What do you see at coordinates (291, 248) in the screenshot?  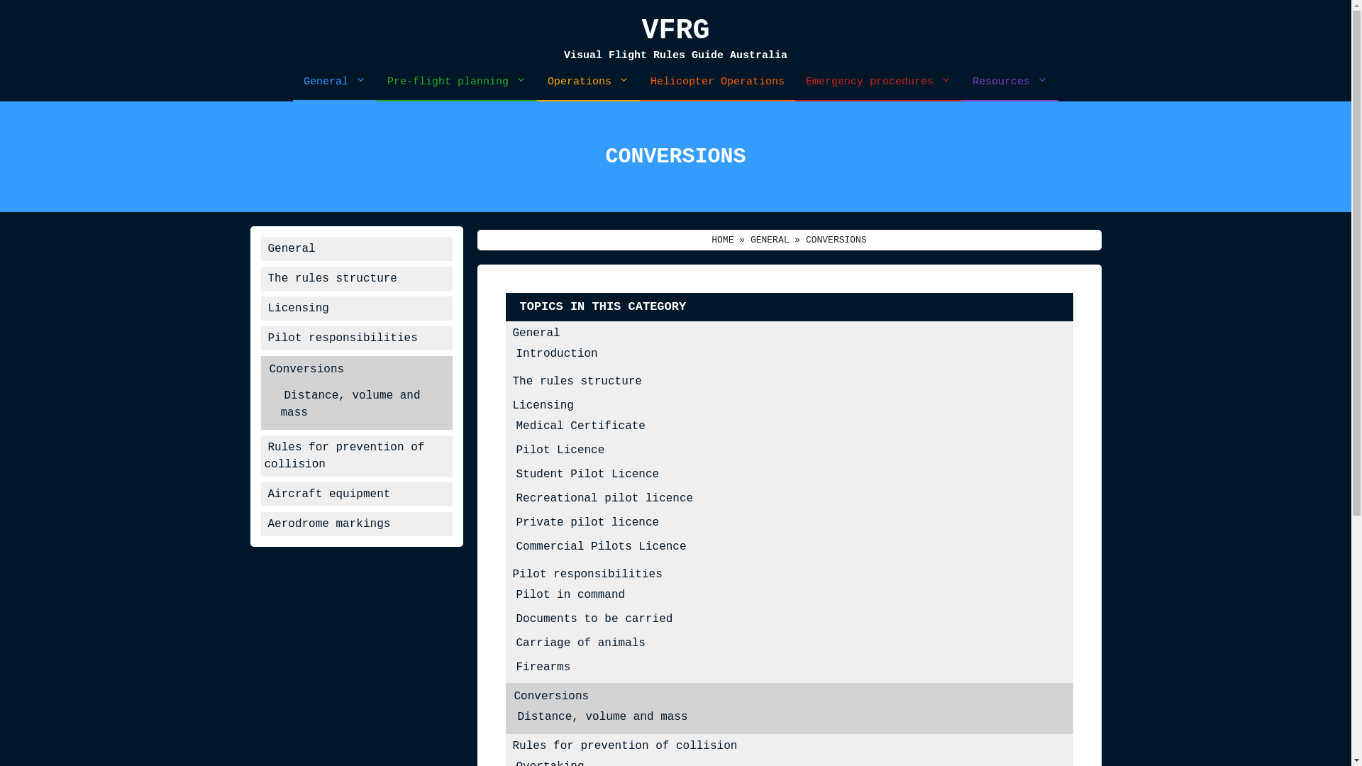 I see `General` at bounding box center [291, 248].